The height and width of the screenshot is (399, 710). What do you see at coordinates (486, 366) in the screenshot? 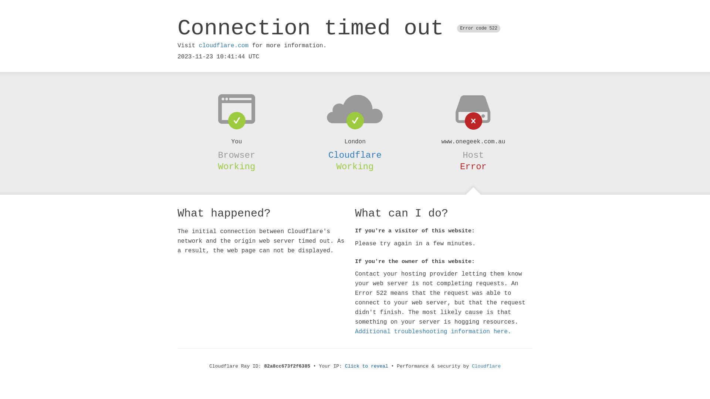
I see `Cloudflare` at bounding box center [486, 366].